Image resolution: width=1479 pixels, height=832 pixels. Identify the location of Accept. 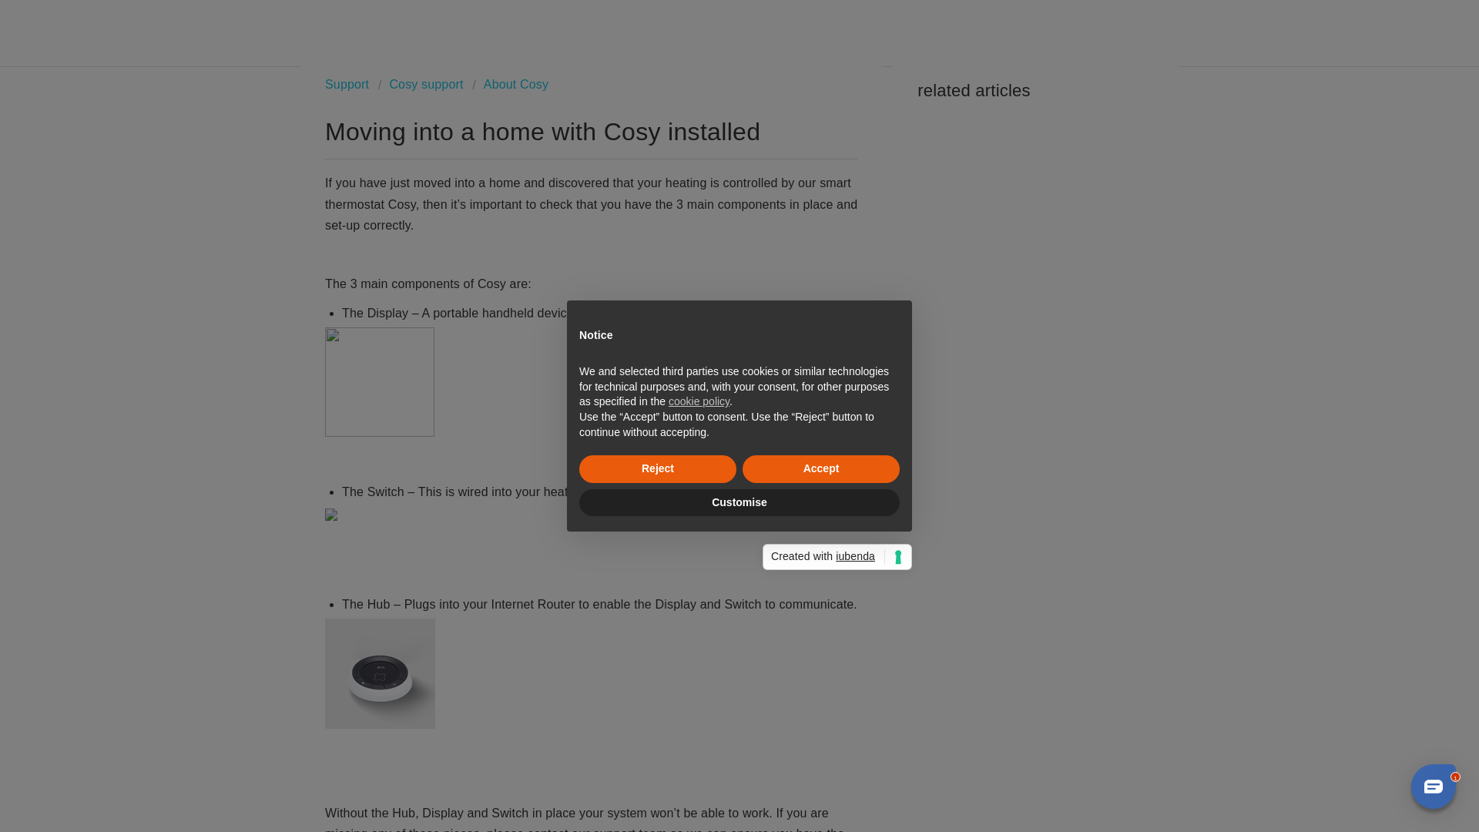
(820, 468).